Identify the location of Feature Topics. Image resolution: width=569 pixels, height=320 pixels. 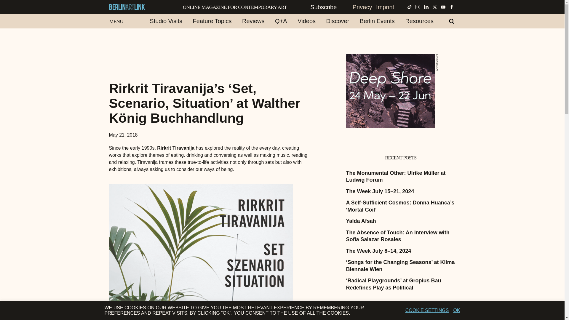
(212, 21).